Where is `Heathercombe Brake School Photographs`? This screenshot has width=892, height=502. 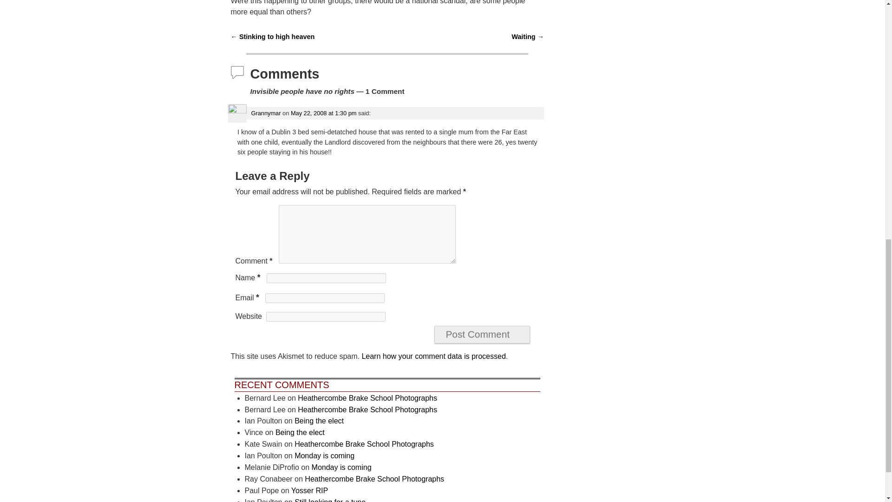
Heathercombe Brake School Photographs is located at coordinates (367, 398).